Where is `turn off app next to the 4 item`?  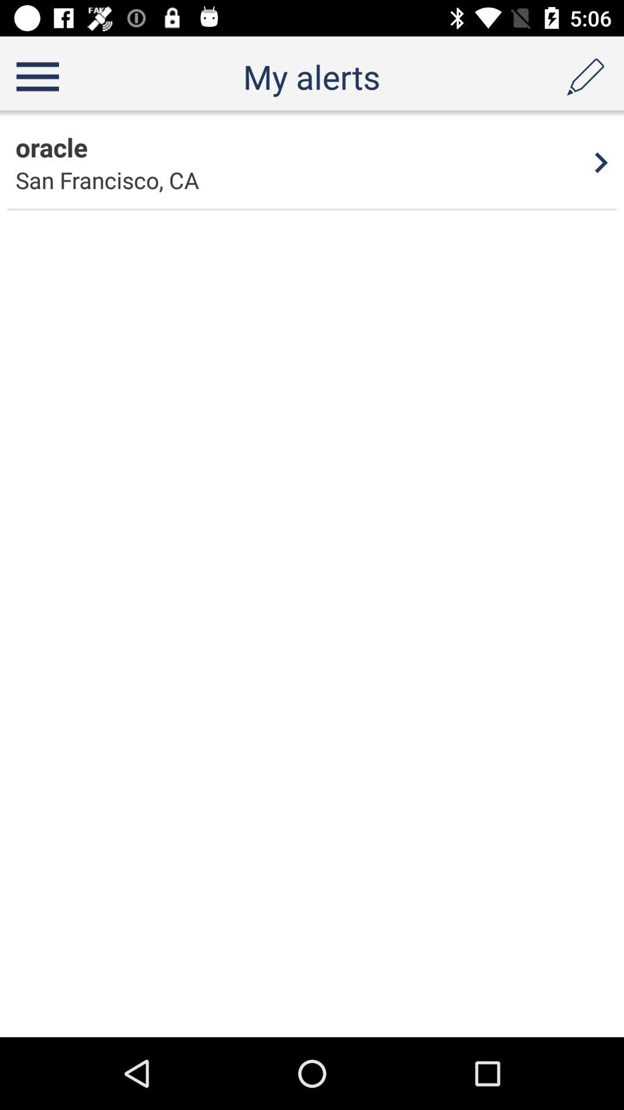 turn off app next to the 4 item is located at coordinates (51, 147).